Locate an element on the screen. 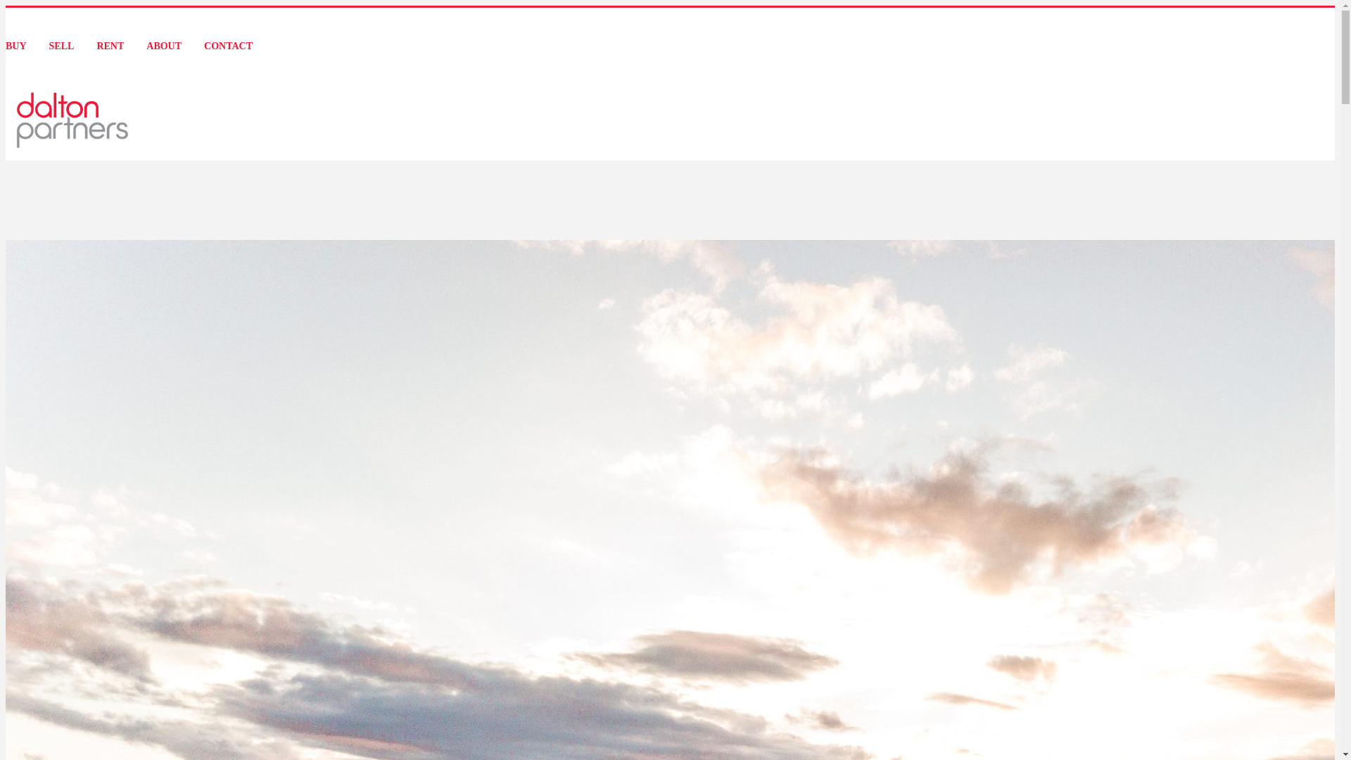 The width and height of the screenshot is (1351, 760). BUY is located at coordinates (16, 46).